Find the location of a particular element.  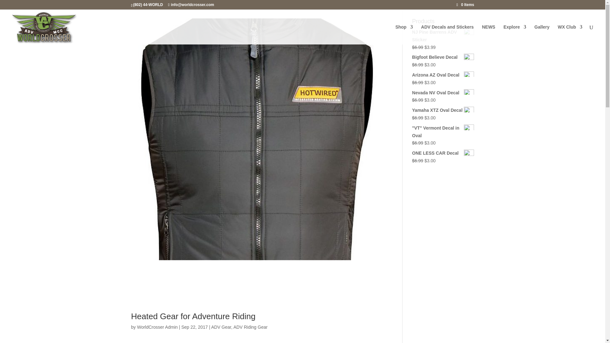

"VT" Vermont Decal in Oval is located at coordinates (443, 132).